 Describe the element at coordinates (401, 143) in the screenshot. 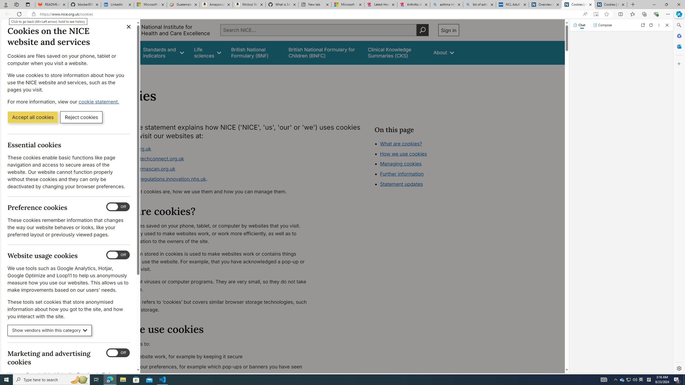

I see `What are cookies?` at that location.